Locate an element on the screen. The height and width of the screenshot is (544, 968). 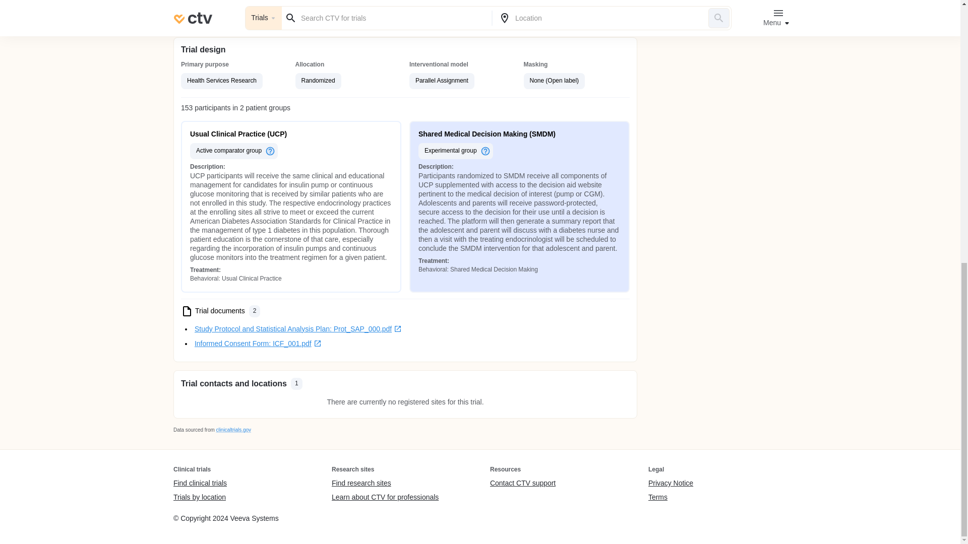
clinicaltrials.gov is located at coordinates (233, 429).